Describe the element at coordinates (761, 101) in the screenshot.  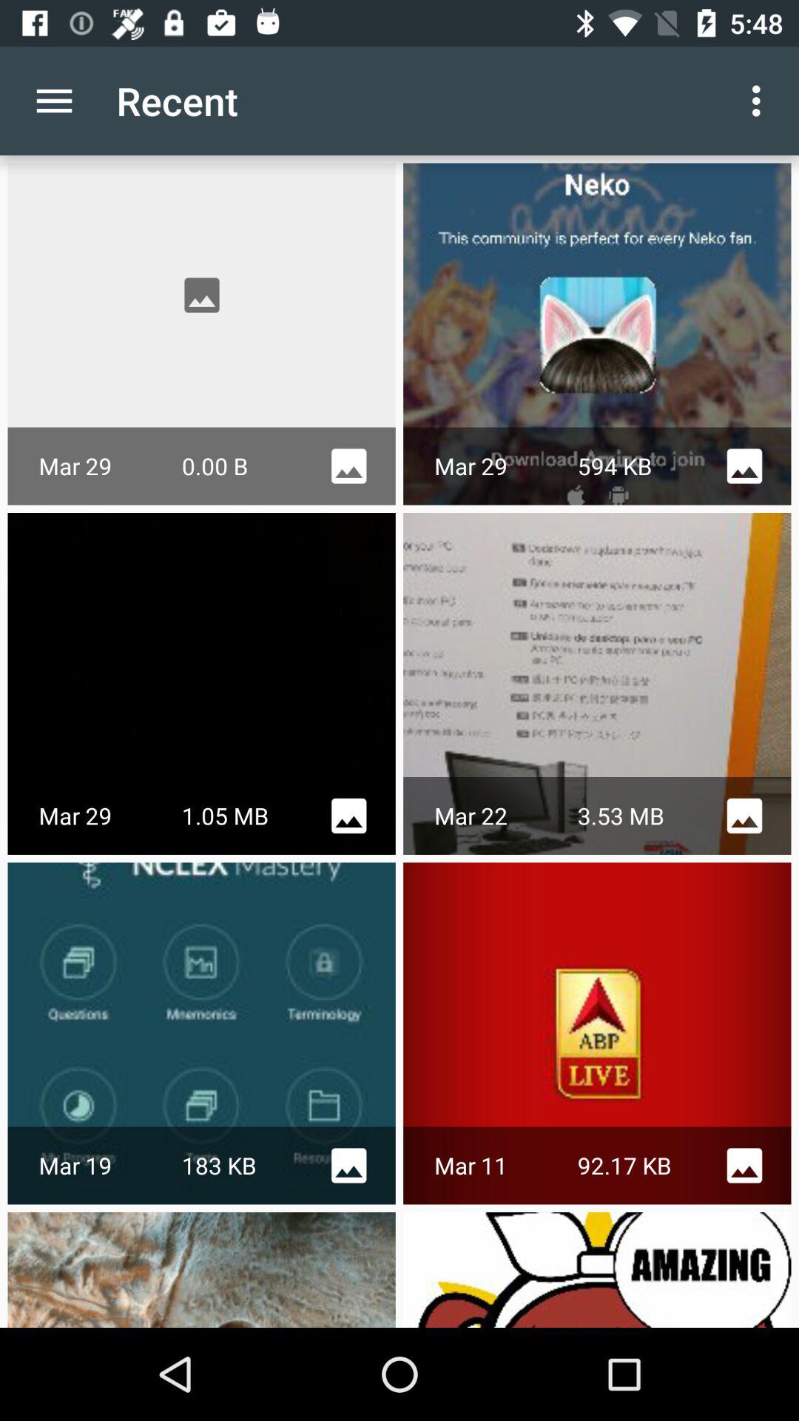
I see `click on the option button which is right hand side of the text recent` at that location.